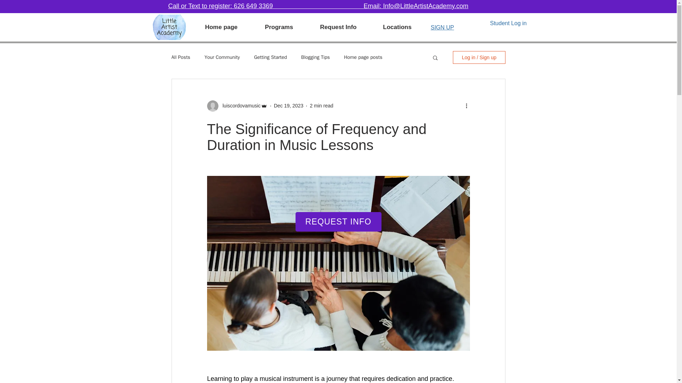 The image size is (682, 383). Describe the element at coordinates (180, 57) in the screenshot. I see `All Posts` at that location.